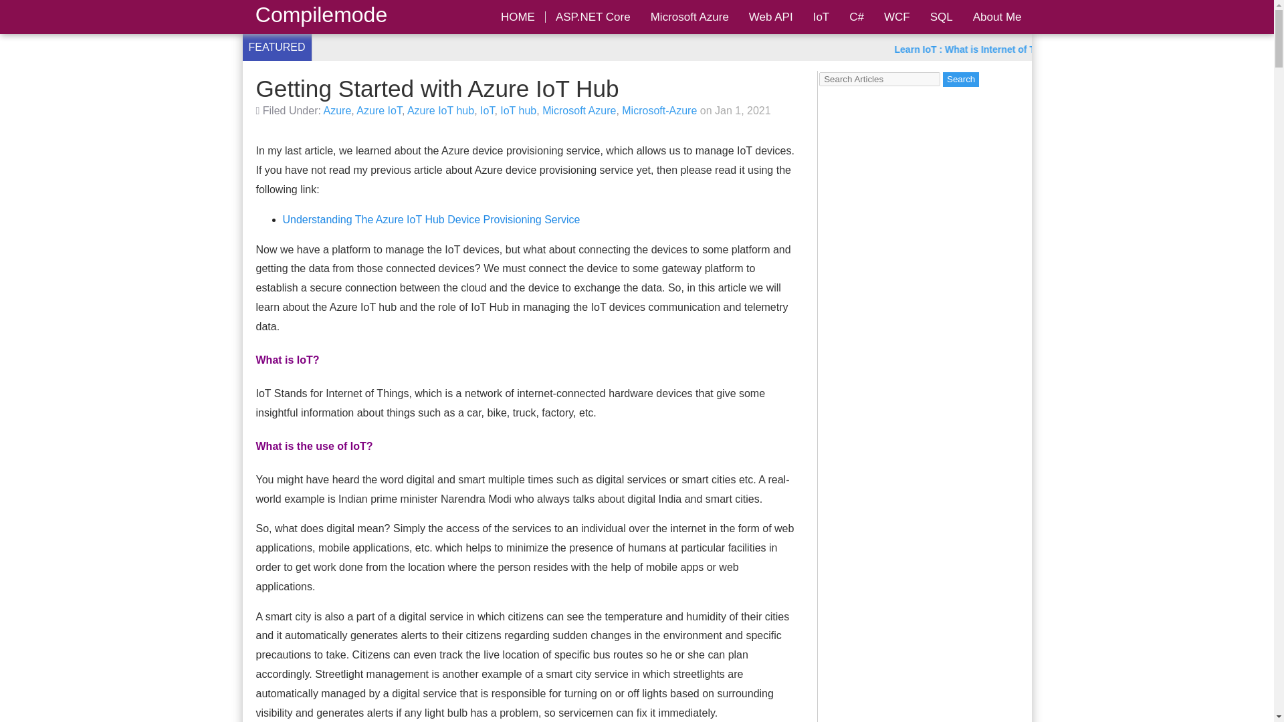 Image resolution: width=1284 pixels, height=722 pixels. I want to click on Internet of Things Tutorial, so click(821, 17).